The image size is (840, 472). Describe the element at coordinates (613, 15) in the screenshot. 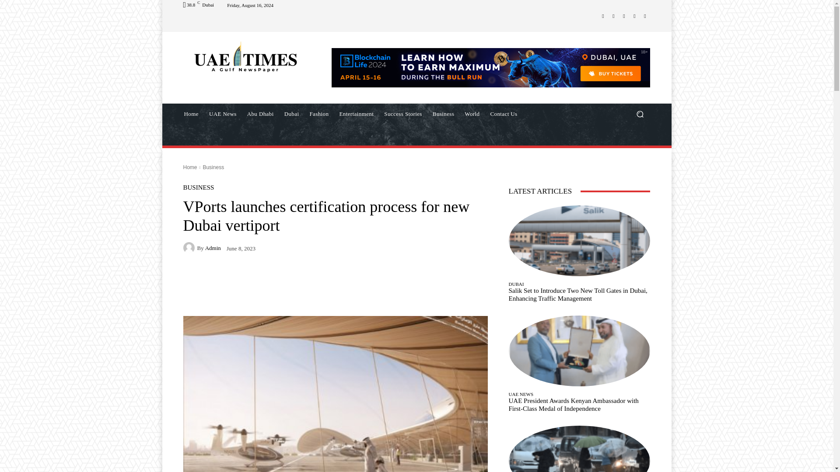

I see `Instagram` at that location.